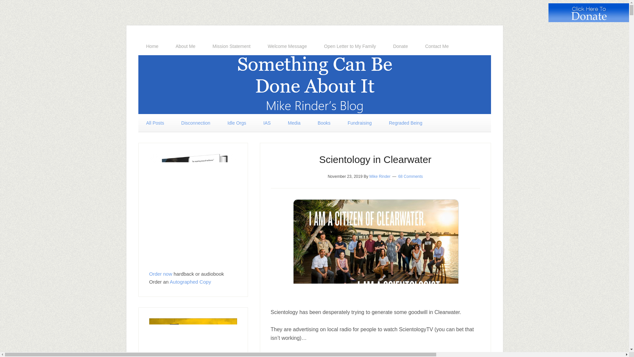  What do you see at coordinates (400, 46) in the screenshot?
I see `Donate` at bounding box center [400, 46].